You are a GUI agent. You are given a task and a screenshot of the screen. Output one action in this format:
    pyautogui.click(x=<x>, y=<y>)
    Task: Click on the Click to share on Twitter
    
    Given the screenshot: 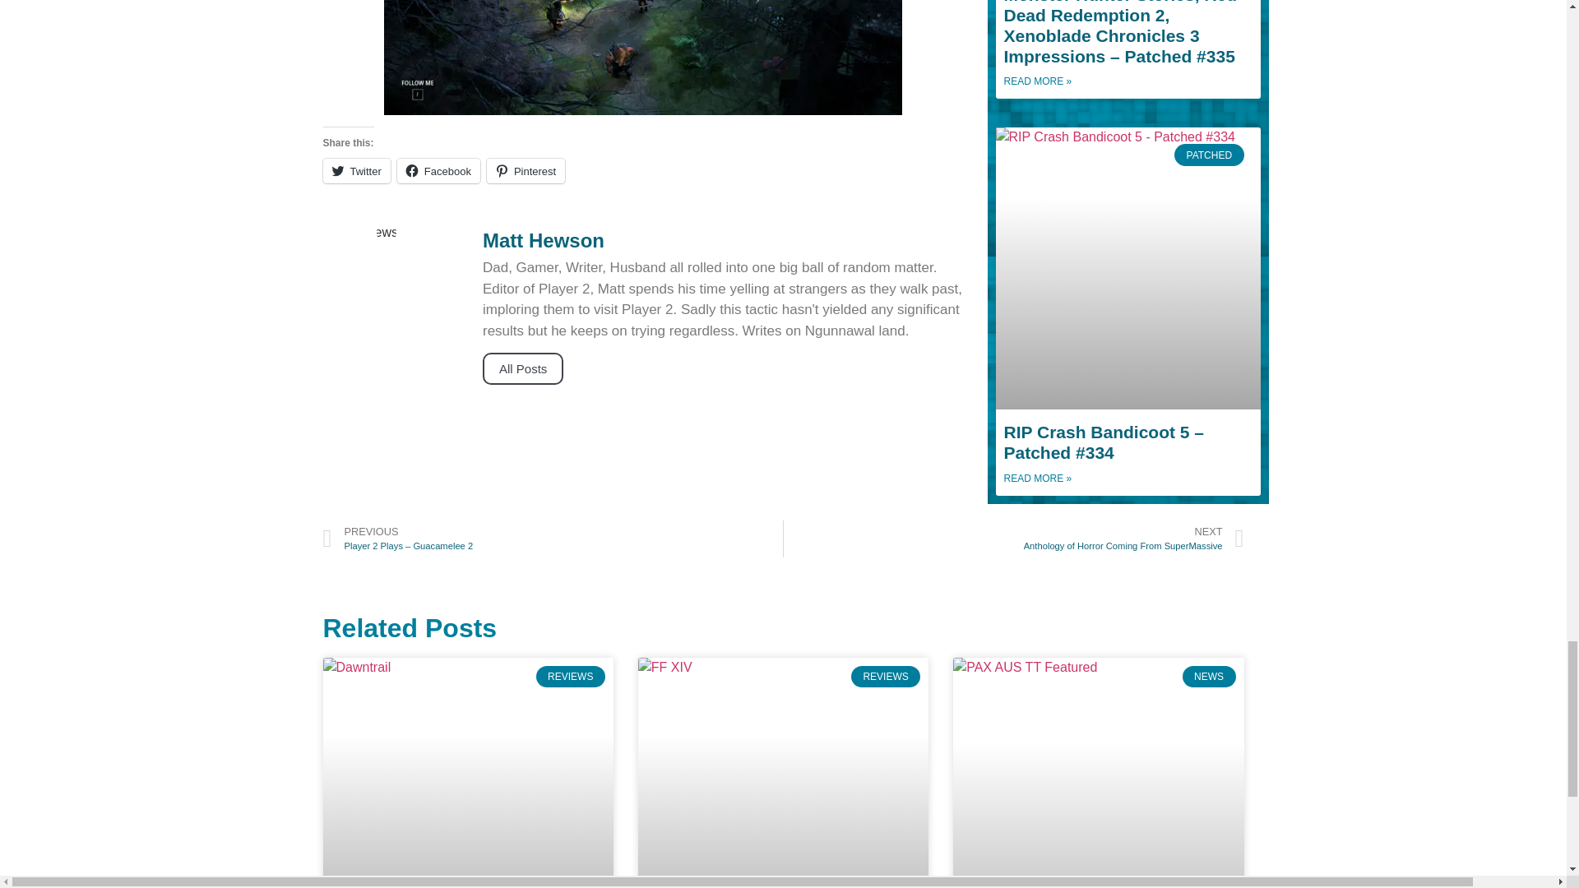 What is the action you would take?
    pyautogui.click(x=355, y=171)
    